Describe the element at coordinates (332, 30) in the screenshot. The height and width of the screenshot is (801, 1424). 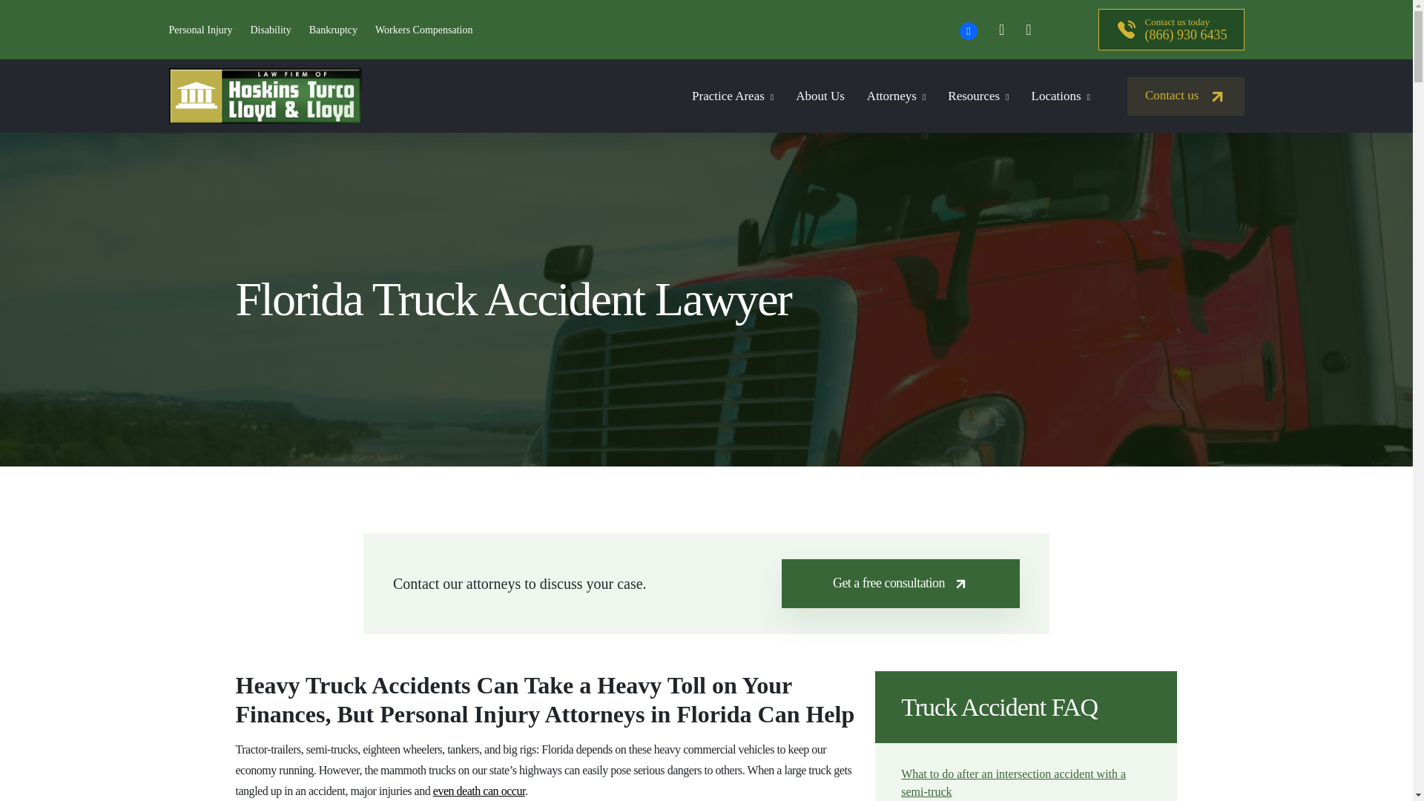
I see `Bankruptcy` at that location.